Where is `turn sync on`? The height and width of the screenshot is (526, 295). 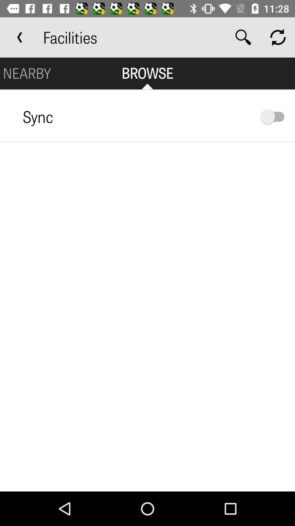
turn sync on is located at coordinates (275, 117).